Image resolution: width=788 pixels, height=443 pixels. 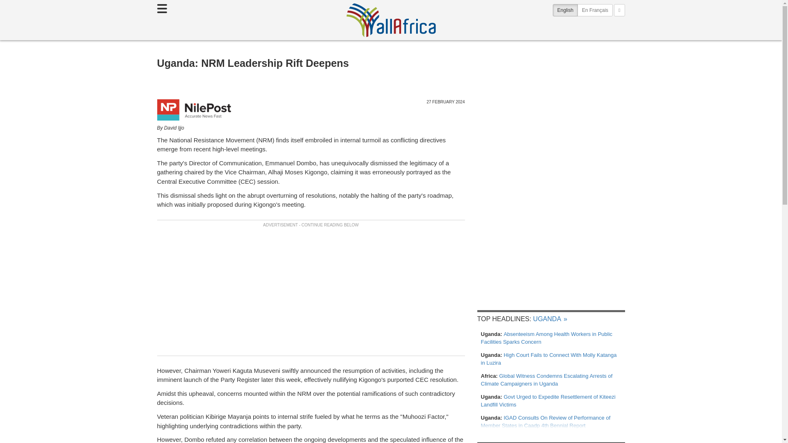 I want to click on High Court Fails to Connect With Molly Katanga in Luzira, so click(x=551, y=359).